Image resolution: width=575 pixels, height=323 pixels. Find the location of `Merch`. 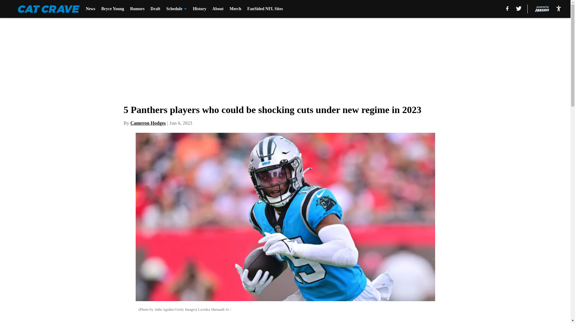

Merch is located at coordinates (235, 9).